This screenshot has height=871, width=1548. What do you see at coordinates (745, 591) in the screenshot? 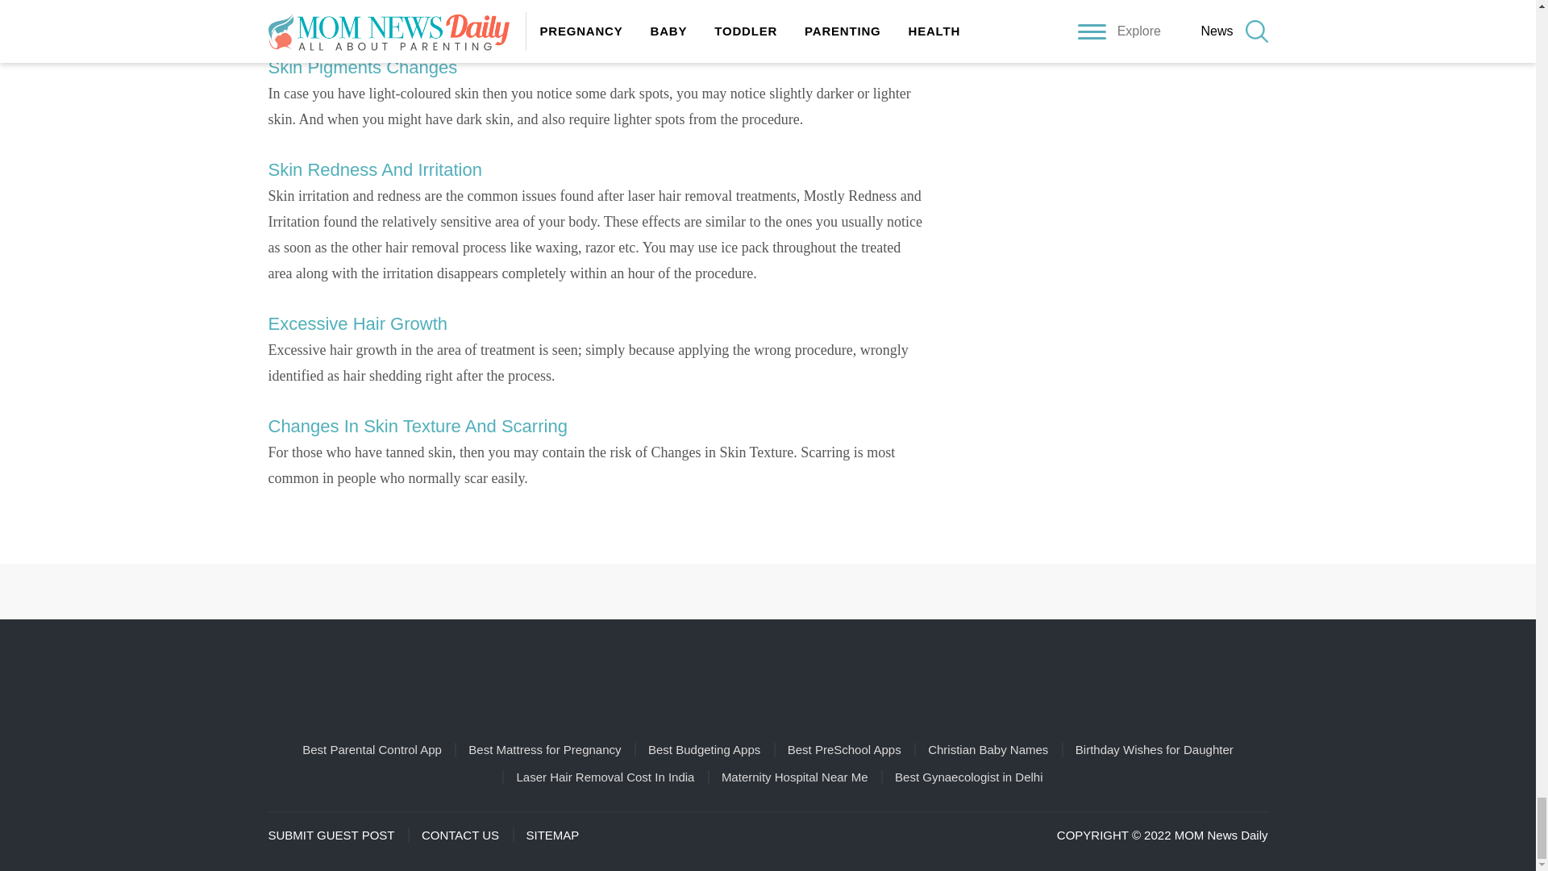
I see `pinterest` at bounding box center [745, 591].